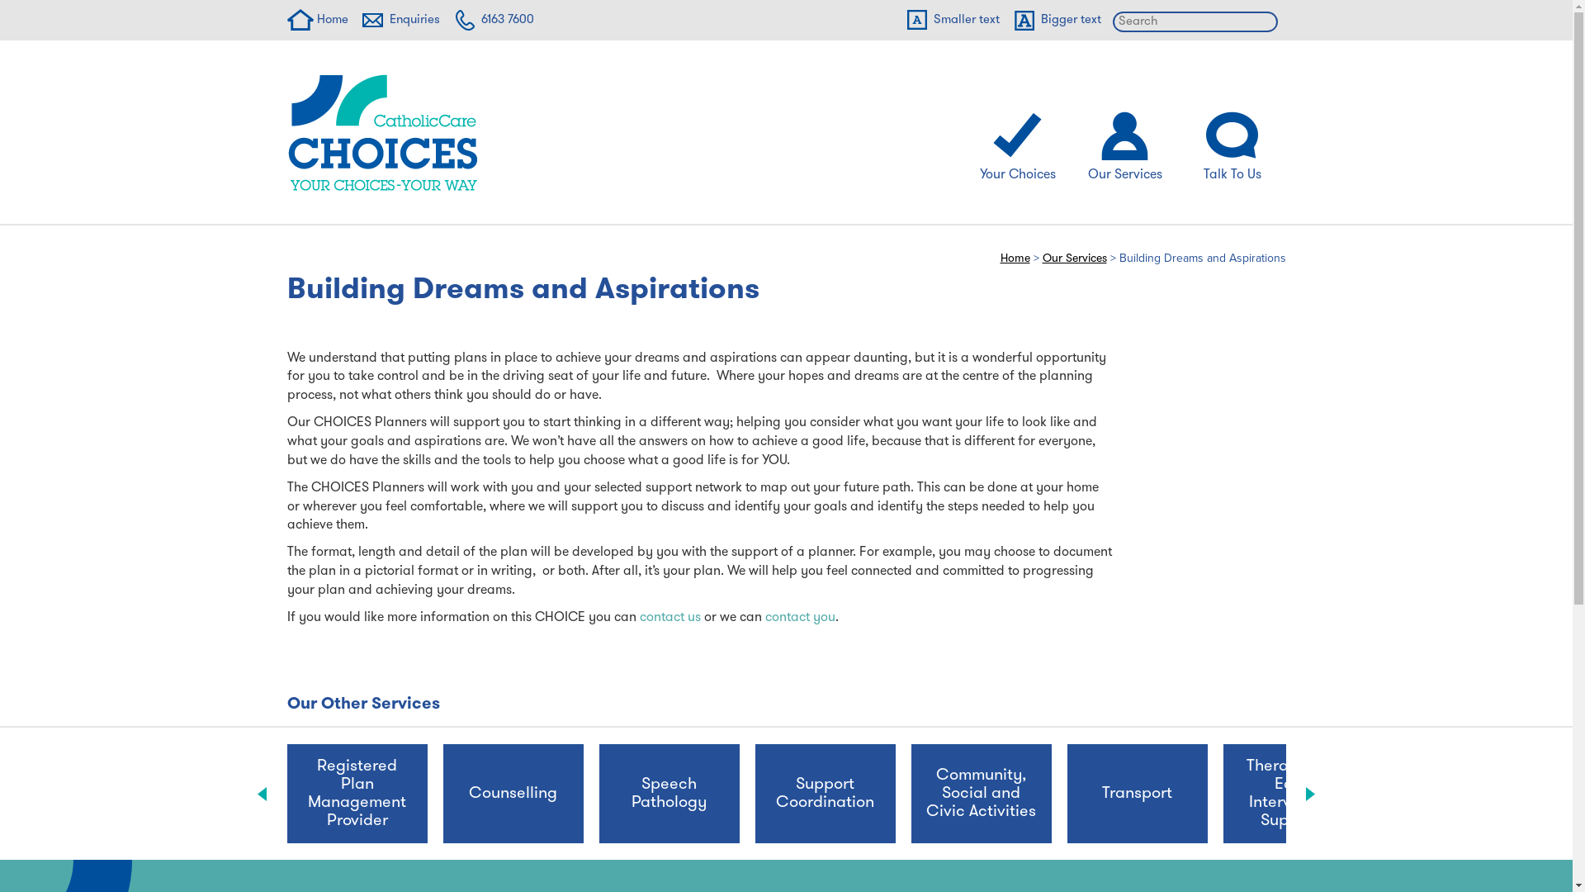 This screenshot has height=892, width=1585. Describe the element at coordinates (1055, 20) in the screenshot. I see `Bigger text` at that location.